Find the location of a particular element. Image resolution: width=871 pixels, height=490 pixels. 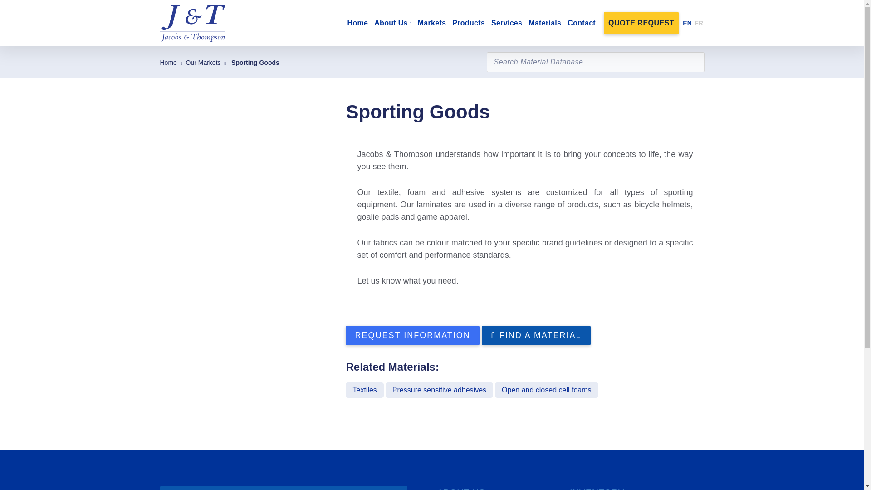

About Us is located at coordinates (393, 23).